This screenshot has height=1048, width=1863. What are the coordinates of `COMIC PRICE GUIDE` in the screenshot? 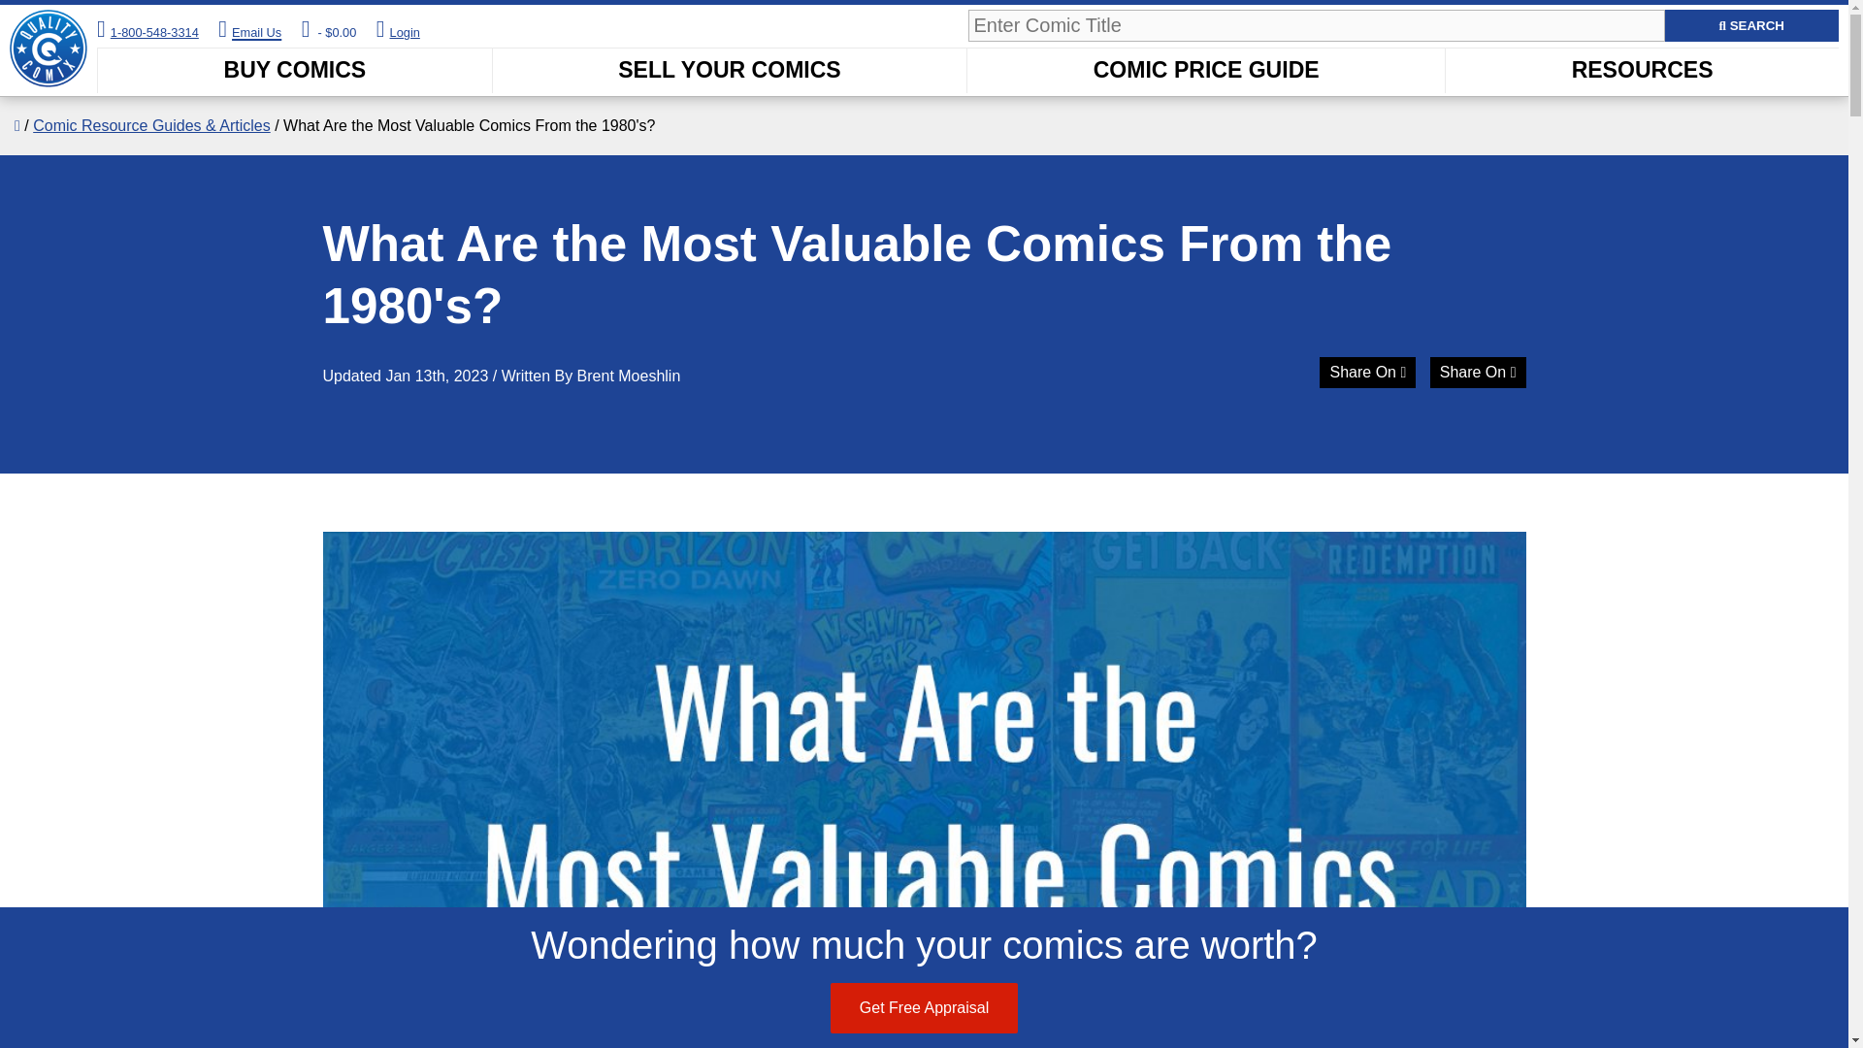 It's located at (1205, 70).